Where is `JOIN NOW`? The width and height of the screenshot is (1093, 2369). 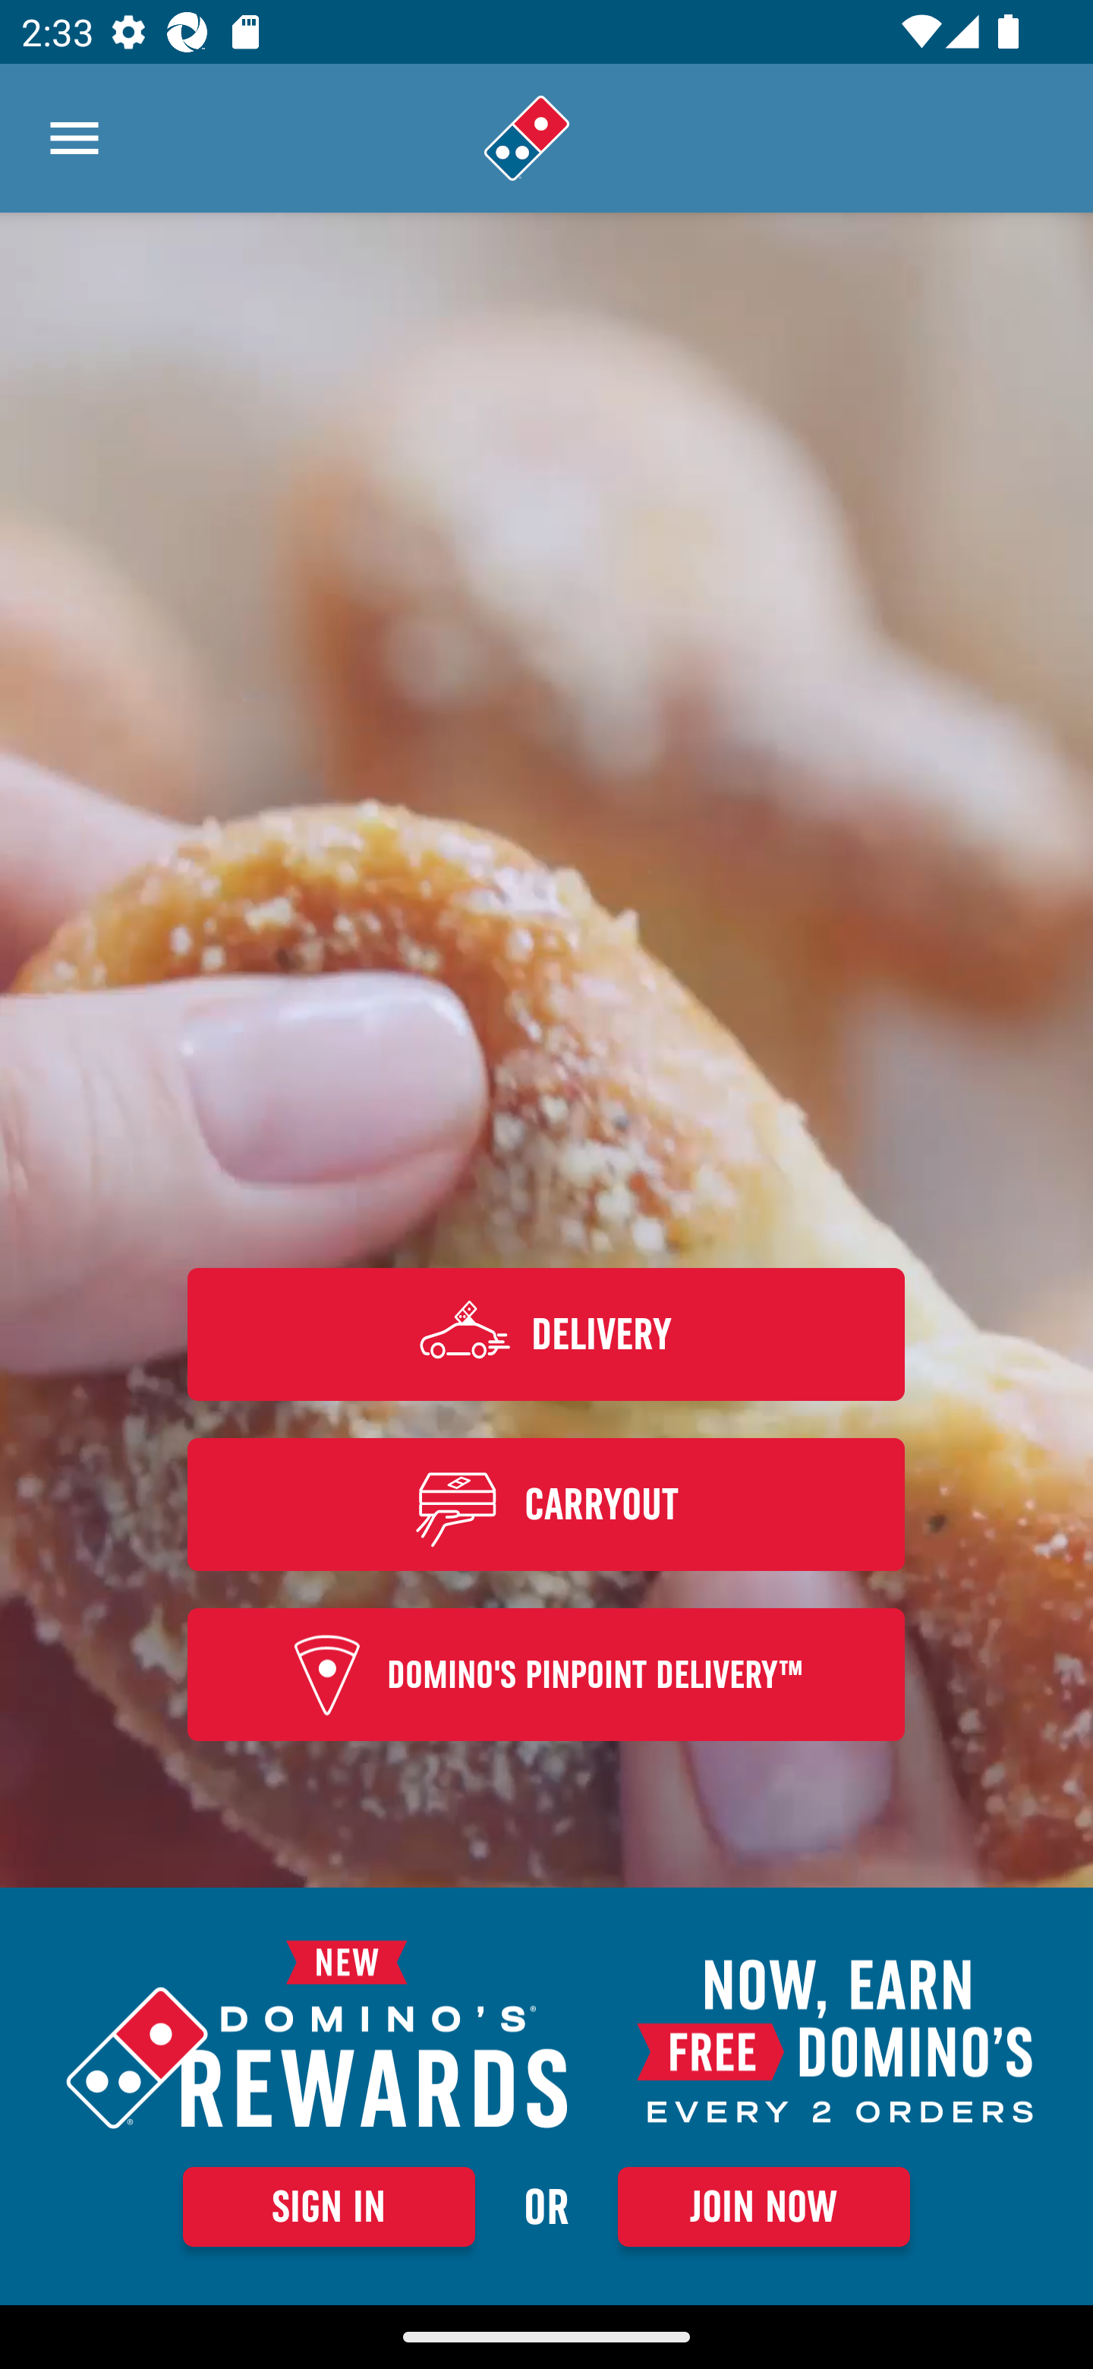
JOIN NOW is located at coordinates (764, 2207).